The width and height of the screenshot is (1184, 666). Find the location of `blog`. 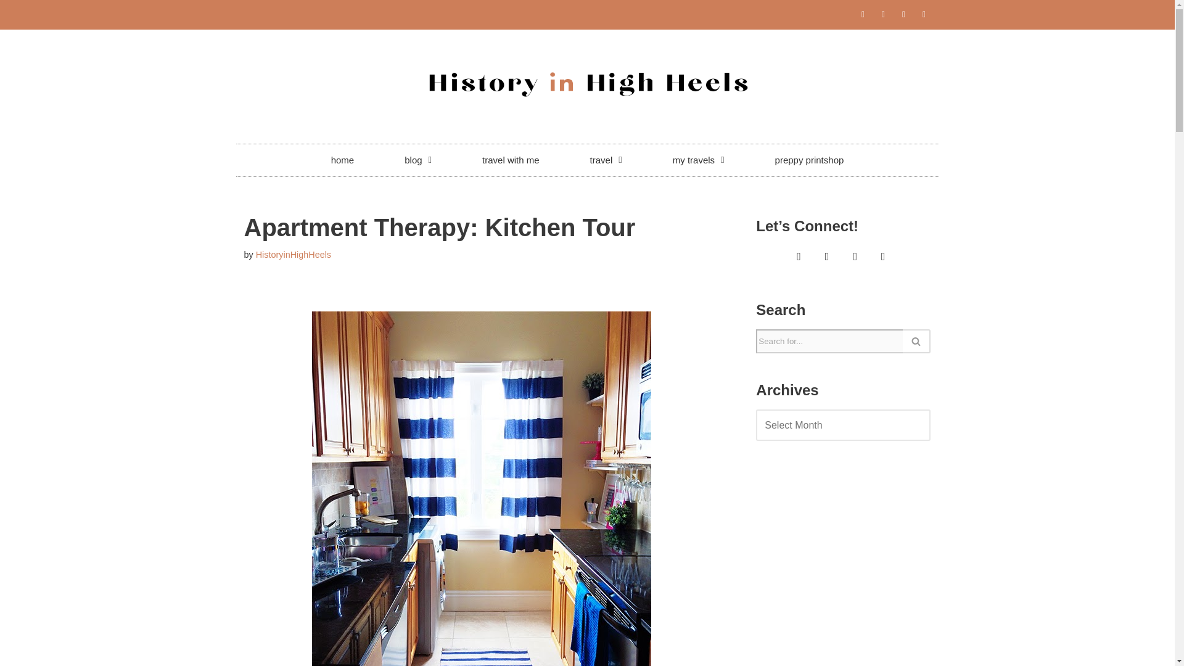

blog is located at coordinates (418, 160).